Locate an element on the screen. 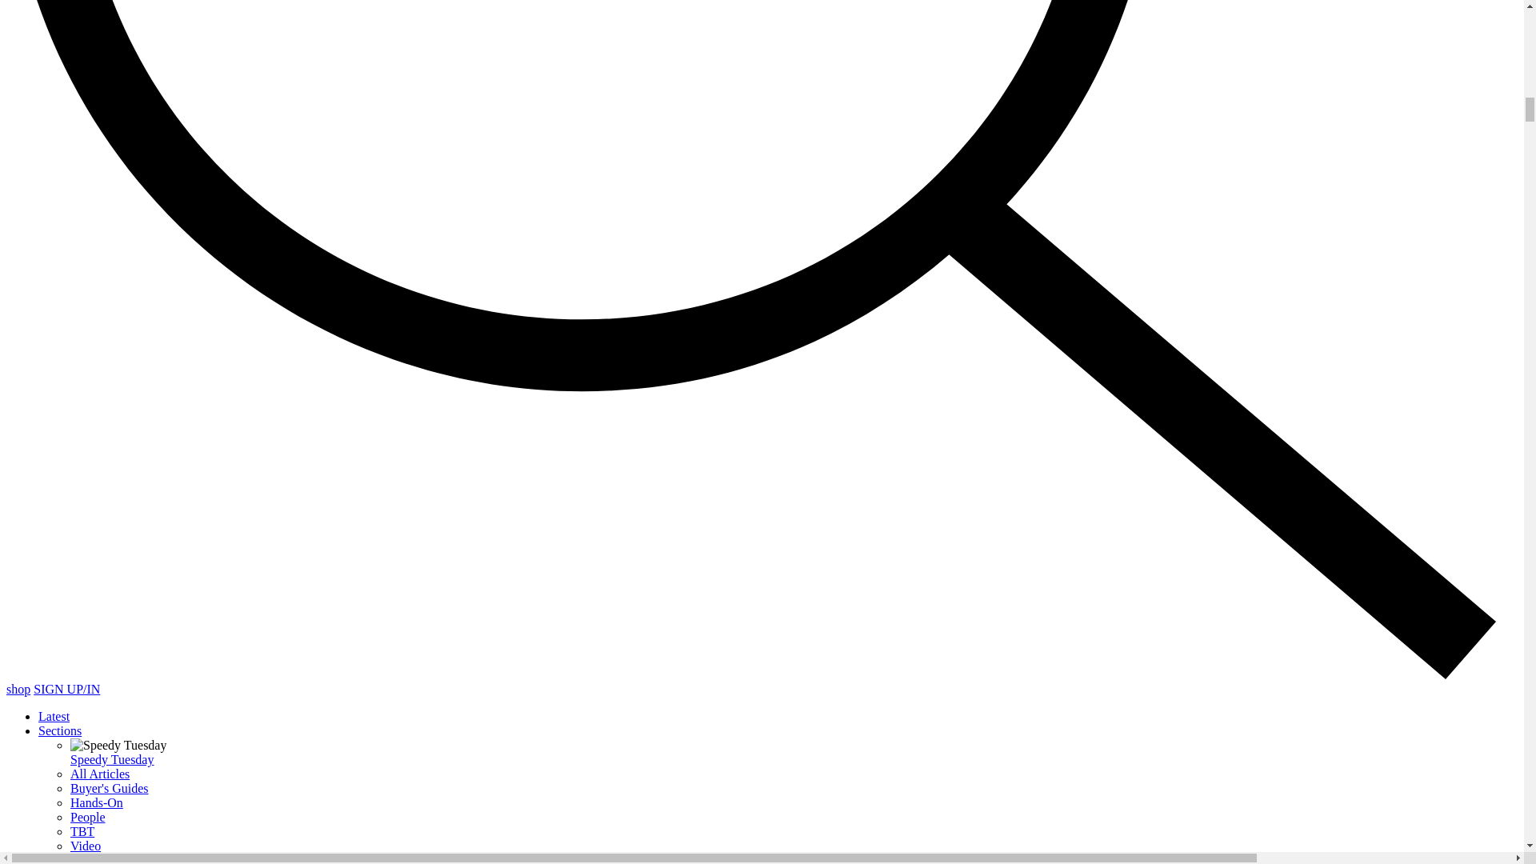 The width and height of the screenshot is (1536, 864). TBT is located at coordinates (82, 831).